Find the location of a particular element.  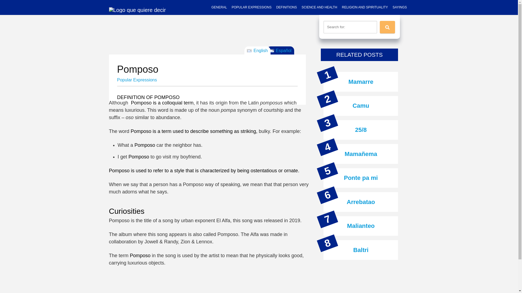

SAYINGS is located at coordinates (400, 8).